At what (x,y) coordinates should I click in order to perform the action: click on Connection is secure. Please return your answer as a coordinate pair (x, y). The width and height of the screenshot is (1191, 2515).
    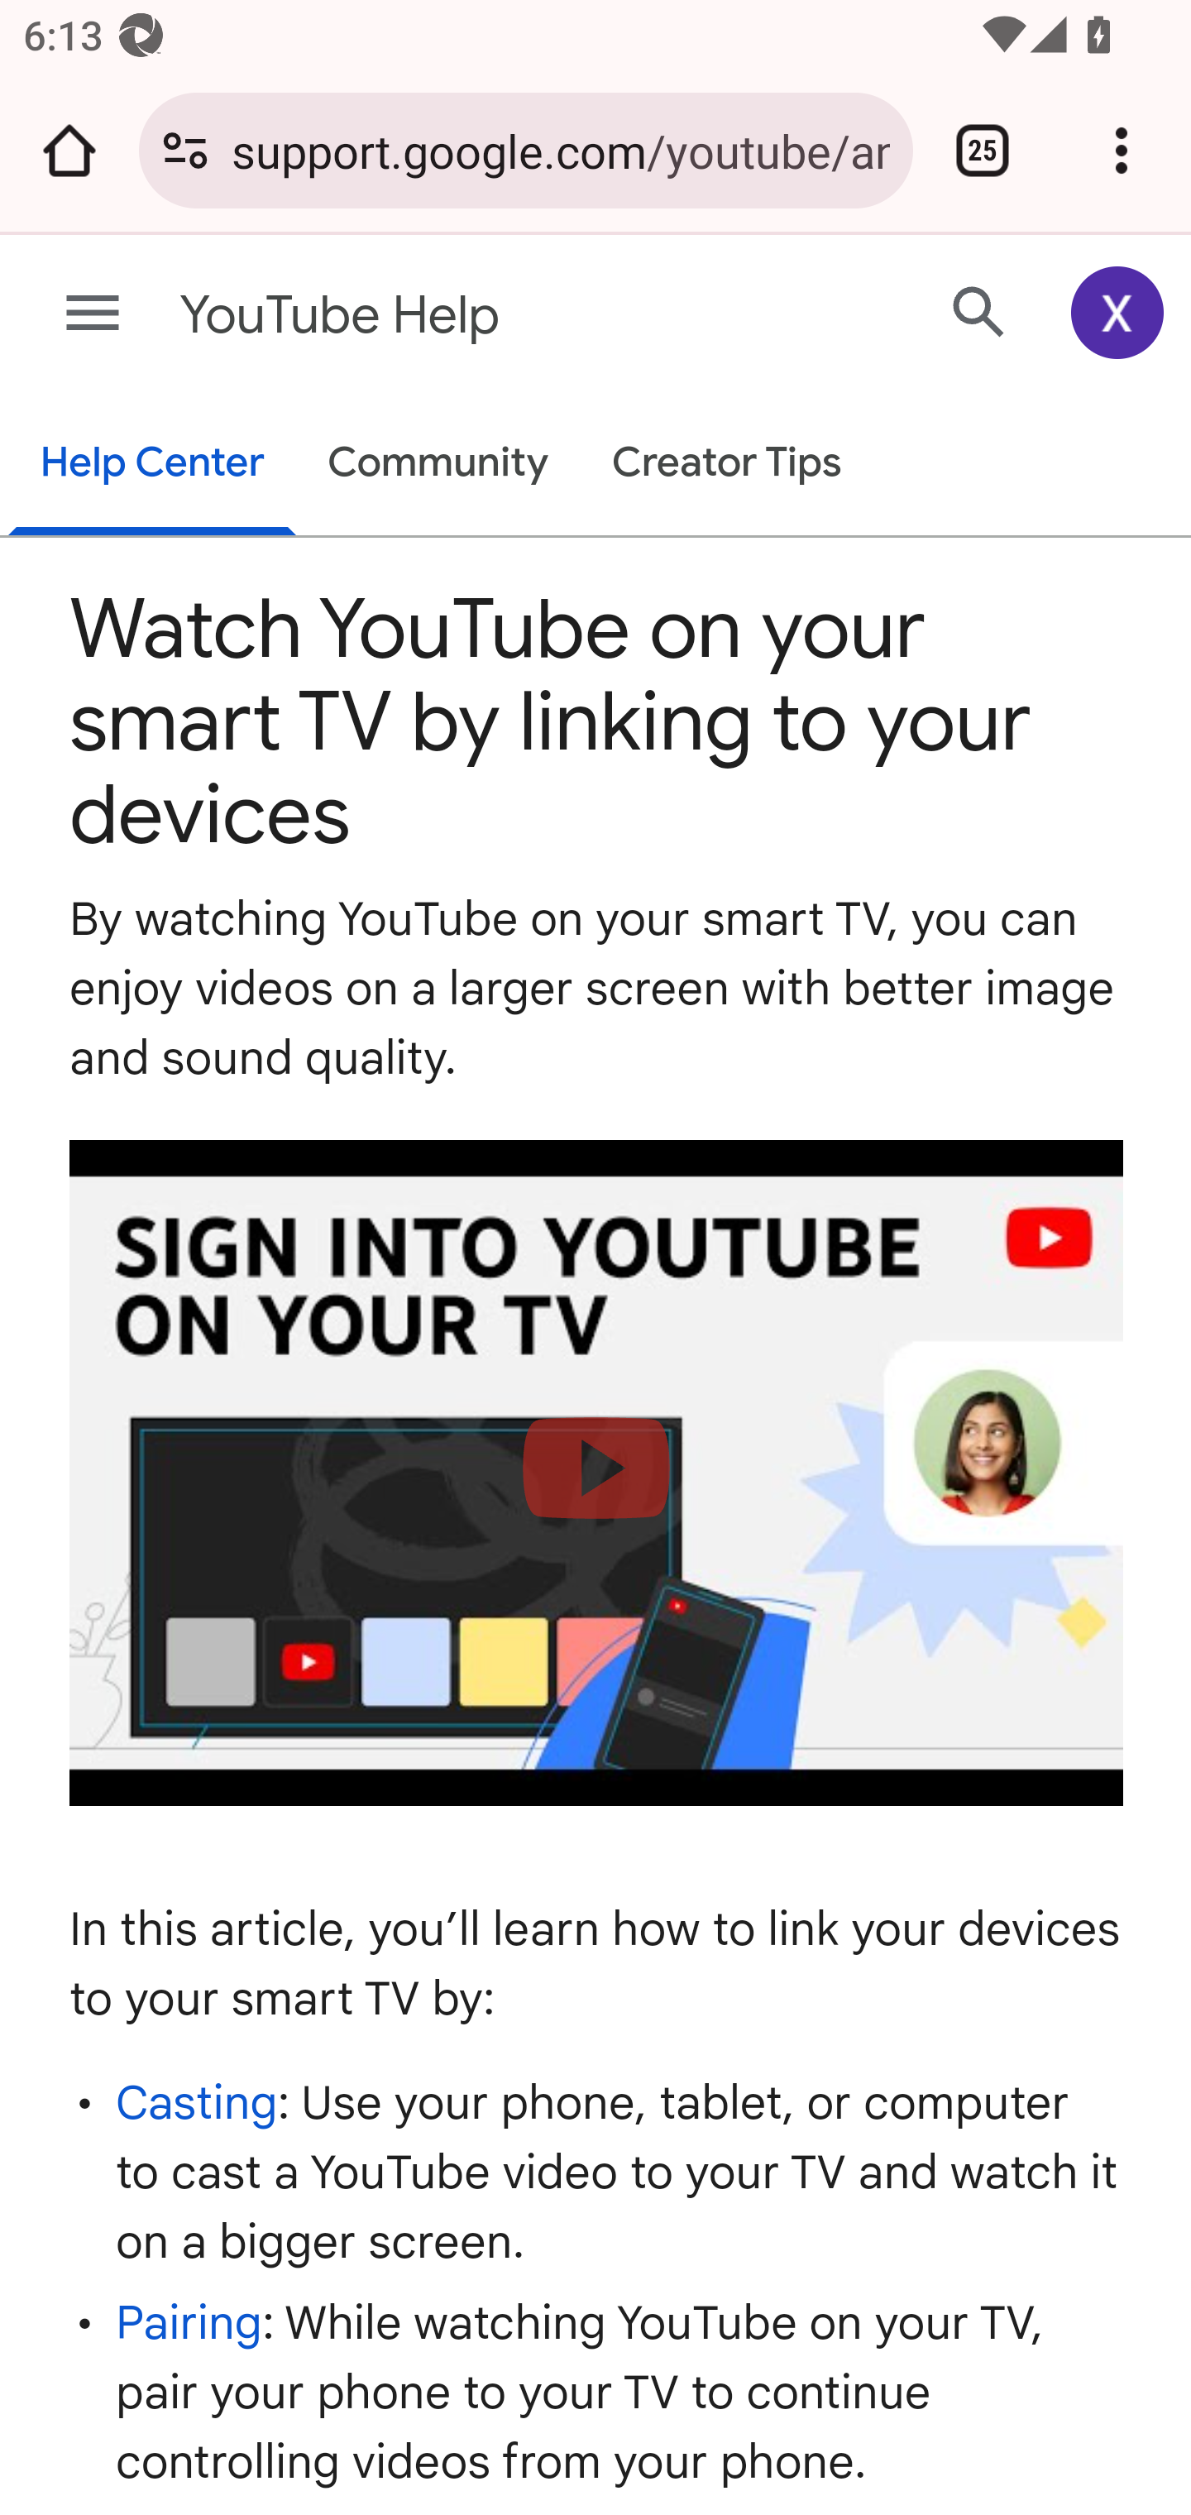
    Looking at the image, I should click on (185, 151).